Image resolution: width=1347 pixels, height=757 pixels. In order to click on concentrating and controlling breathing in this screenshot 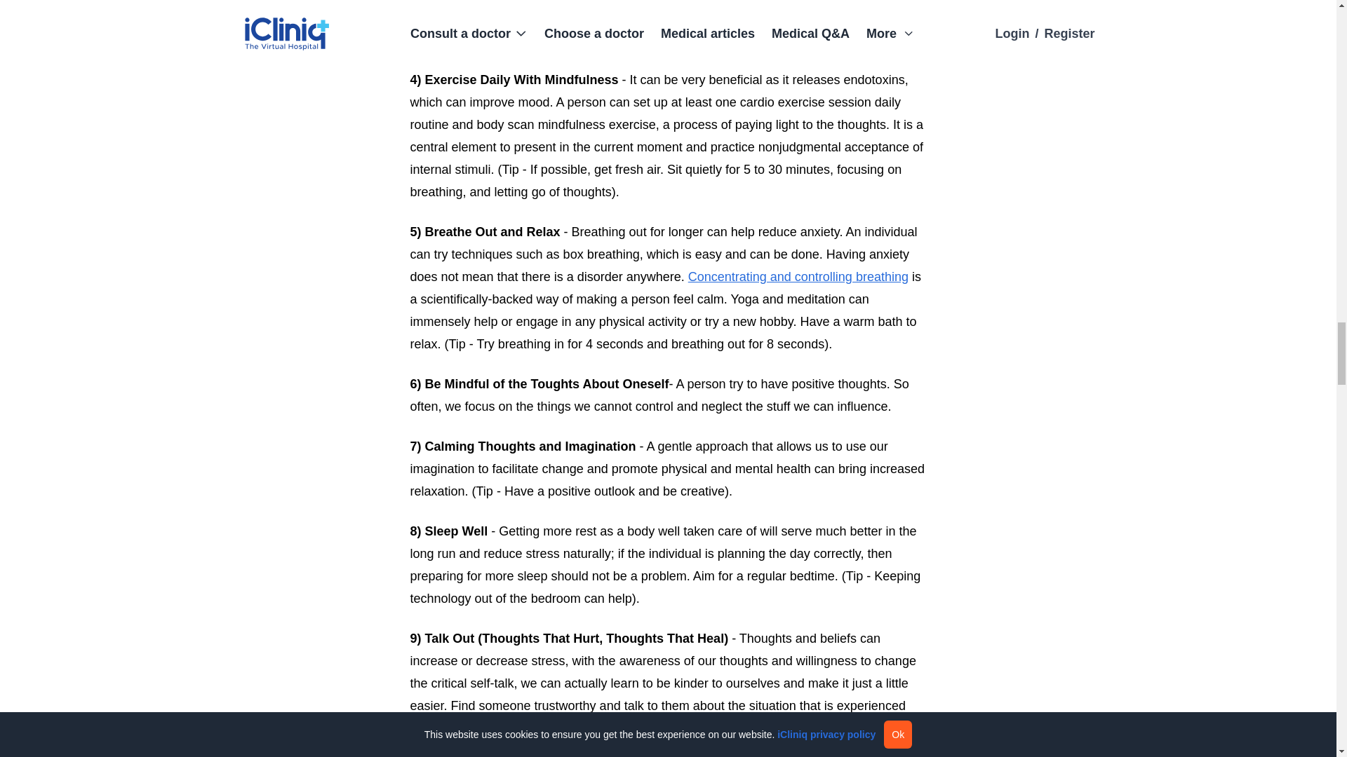, I will do `click(798, 276)`.